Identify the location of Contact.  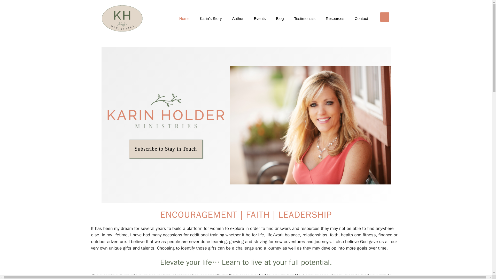
(361, 19).